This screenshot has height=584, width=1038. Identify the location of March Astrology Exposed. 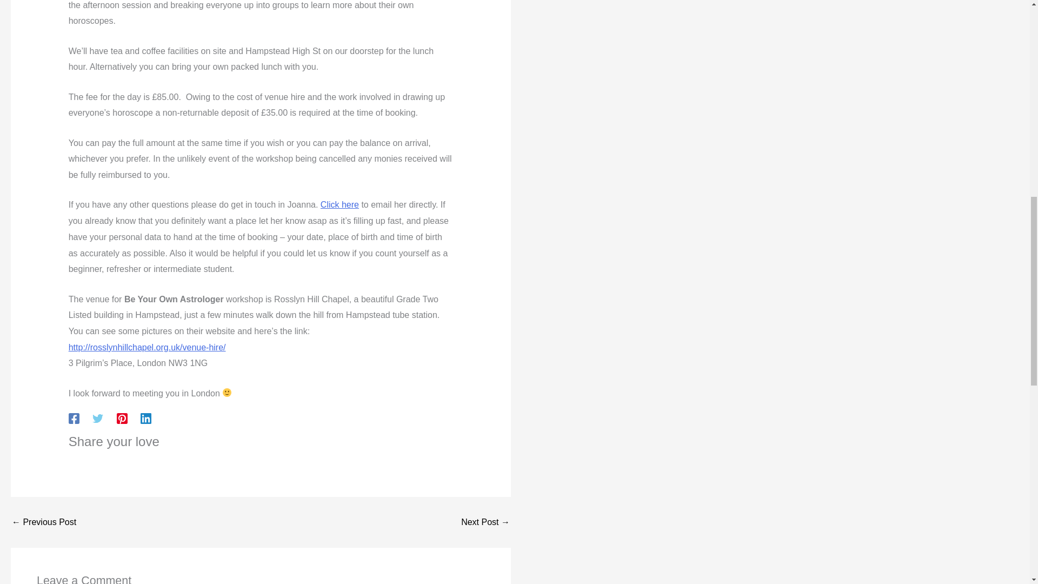
(43, 522).